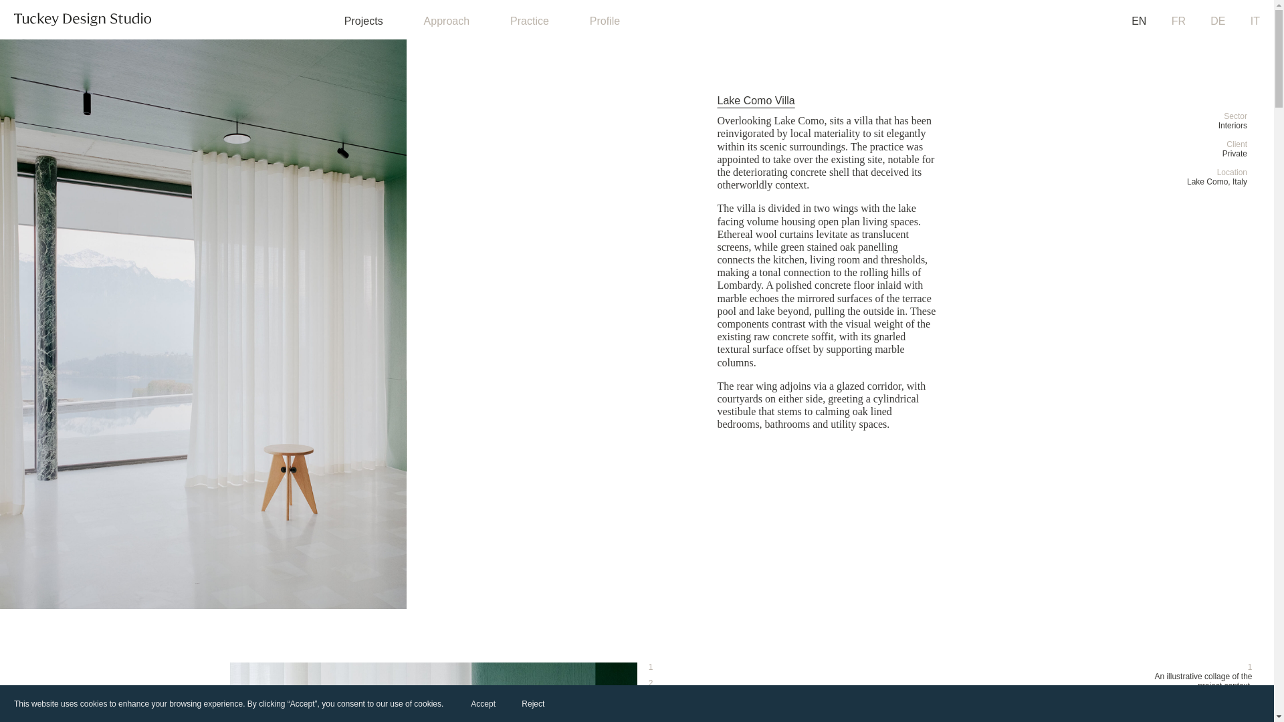 This screenshot has height=722, width=1284. What do you see at coordinates (1178, 21) in the screenshot?
I see `FR` at bounding box center [1178, 21].